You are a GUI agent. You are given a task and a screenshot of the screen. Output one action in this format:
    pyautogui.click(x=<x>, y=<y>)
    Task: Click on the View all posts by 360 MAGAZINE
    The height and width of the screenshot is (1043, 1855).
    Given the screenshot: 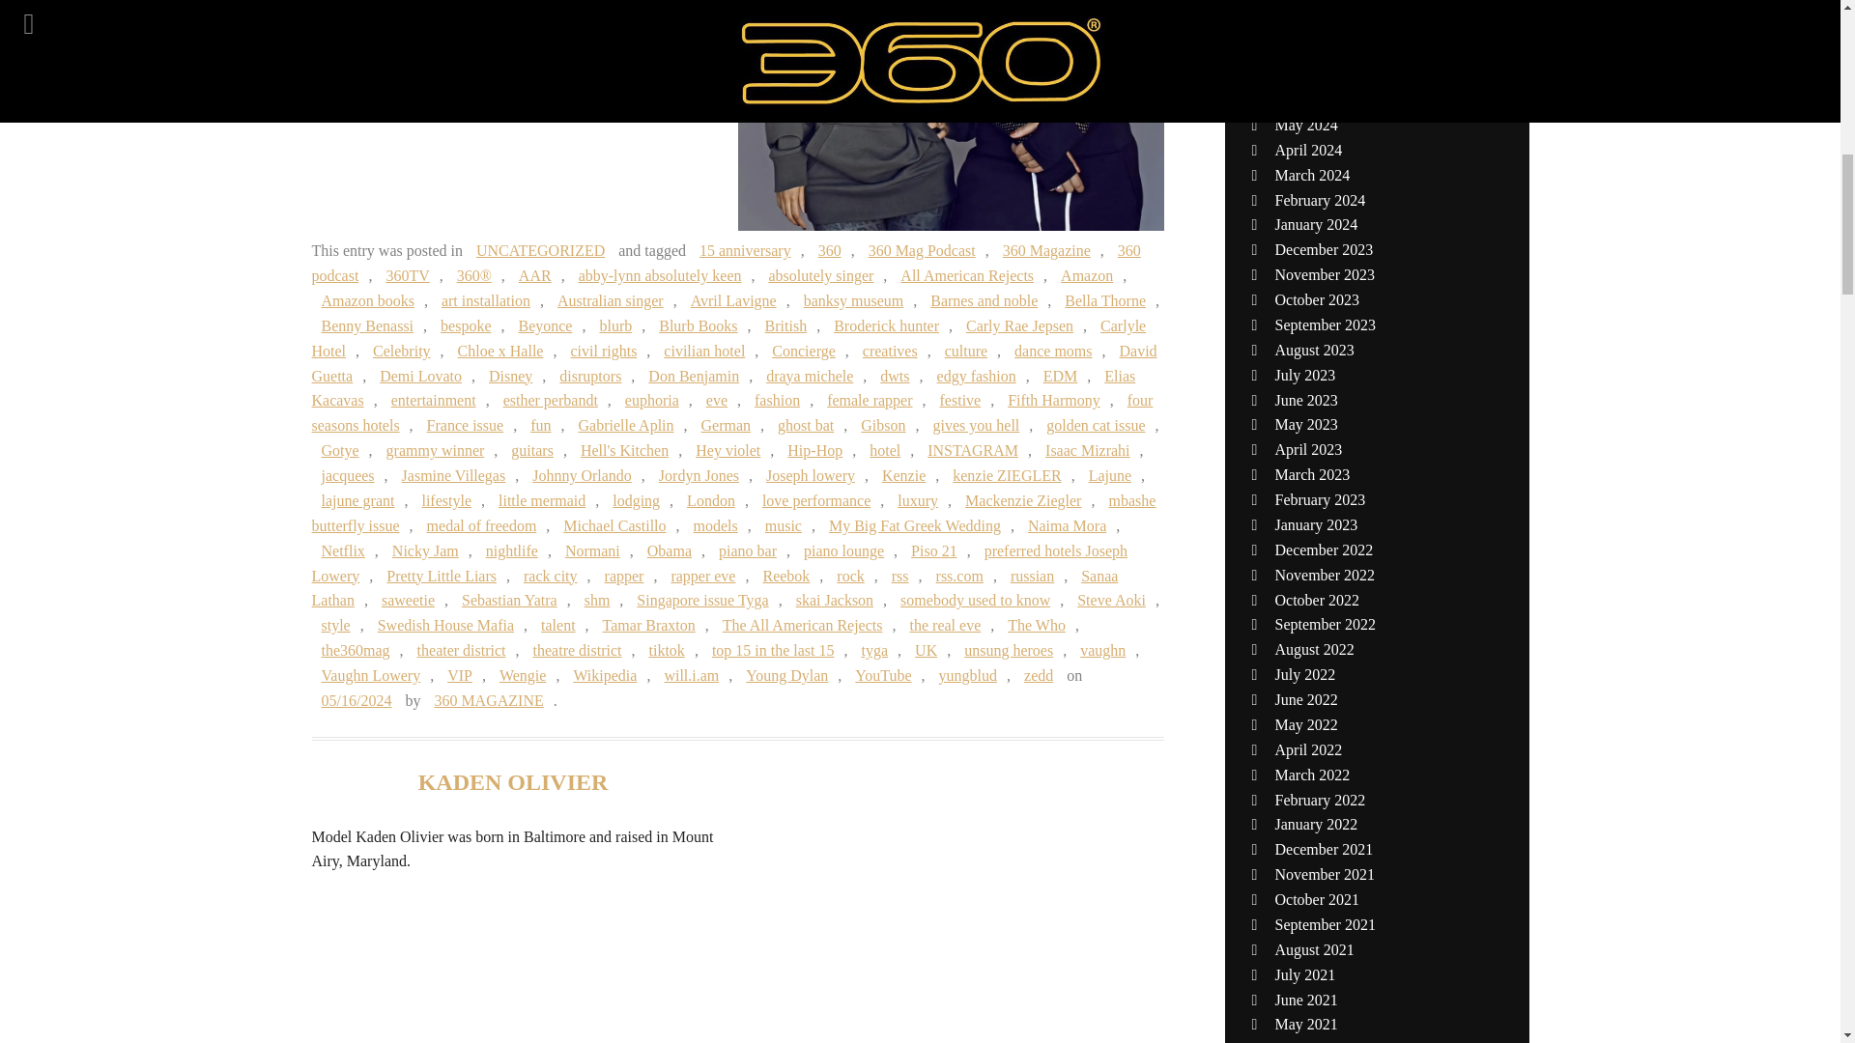 What is the action you would take?
    pyautogui.click(x=489, y=701)
    